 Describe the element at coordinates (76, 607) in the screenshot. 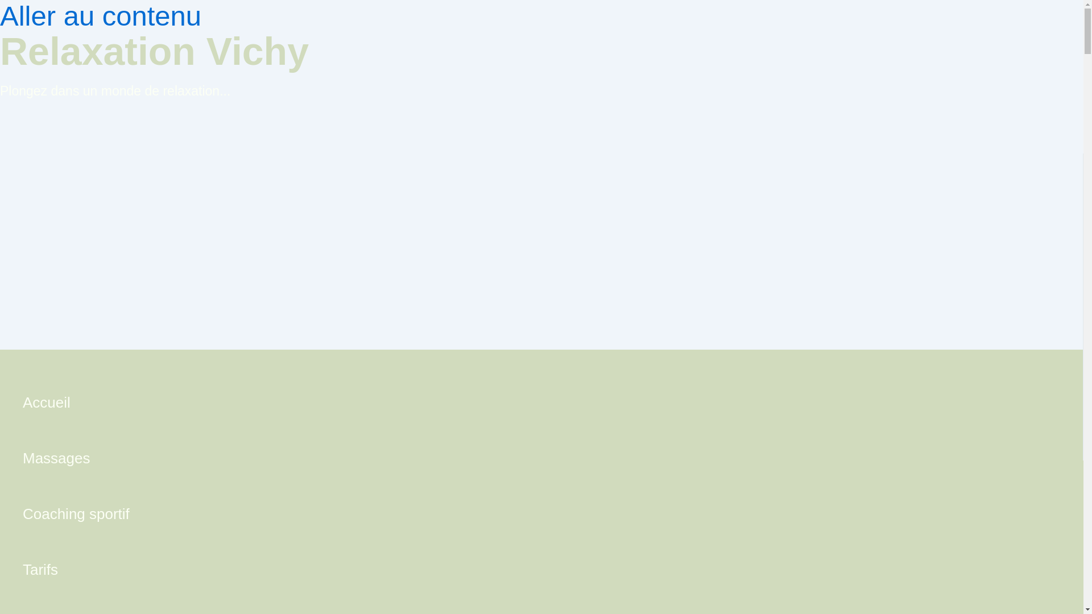

I see `Contact` at that location.